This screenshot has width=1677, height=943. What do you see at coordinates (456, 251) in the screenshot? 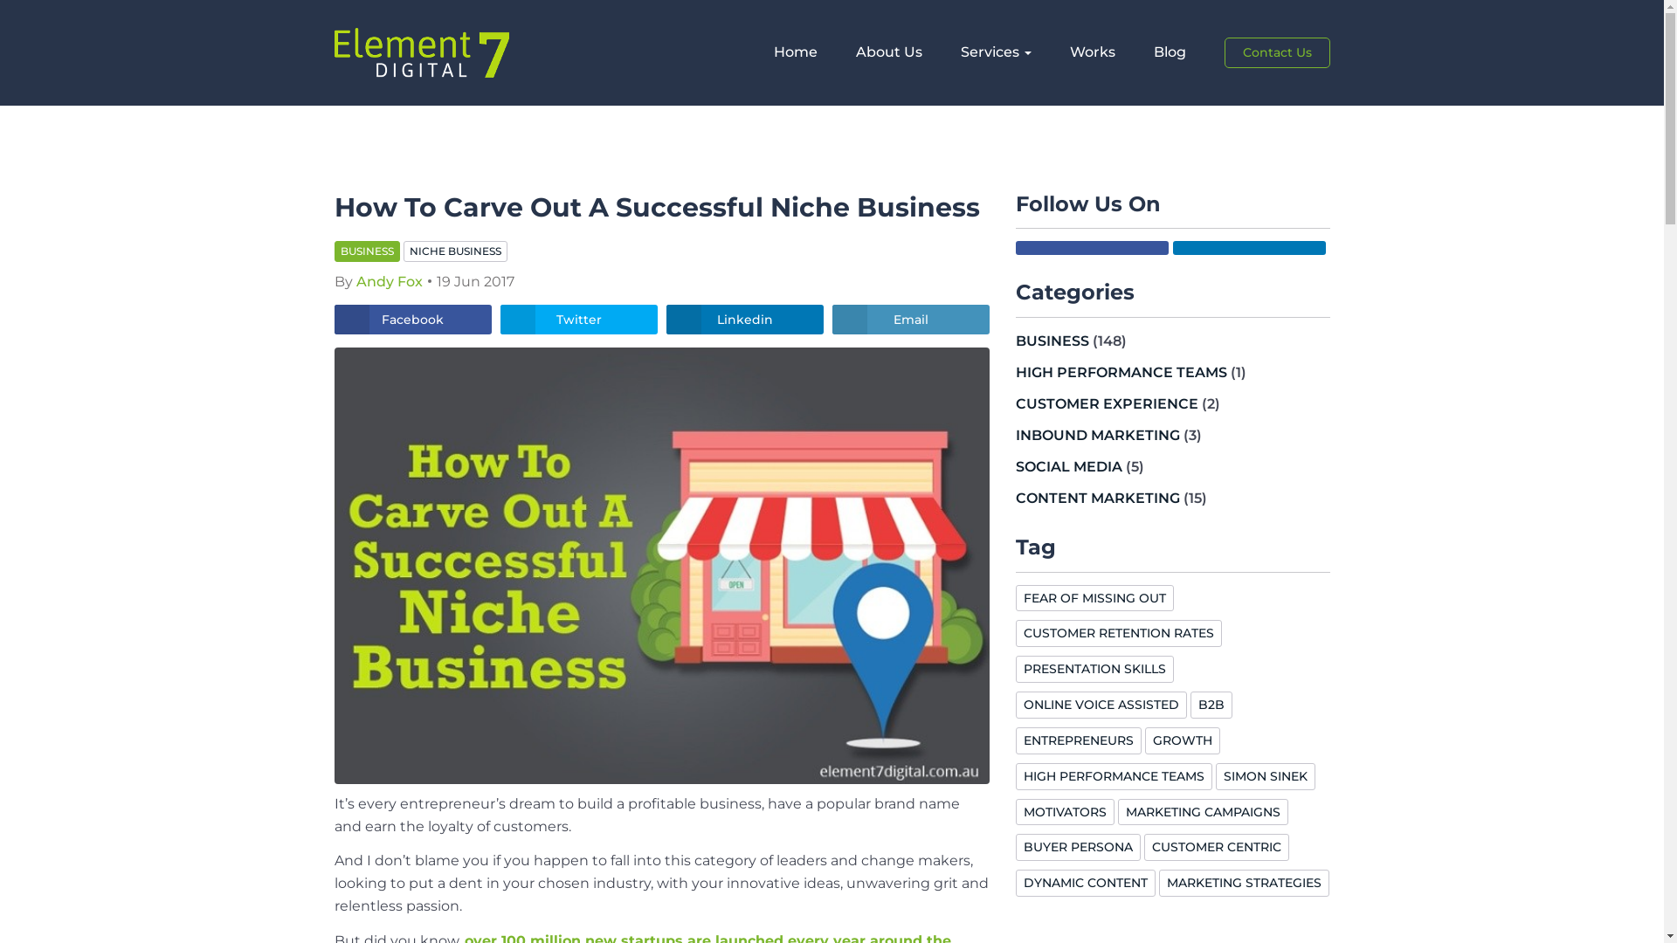
I see `NICHE BUSINESS` at bounding box center [456, 251].